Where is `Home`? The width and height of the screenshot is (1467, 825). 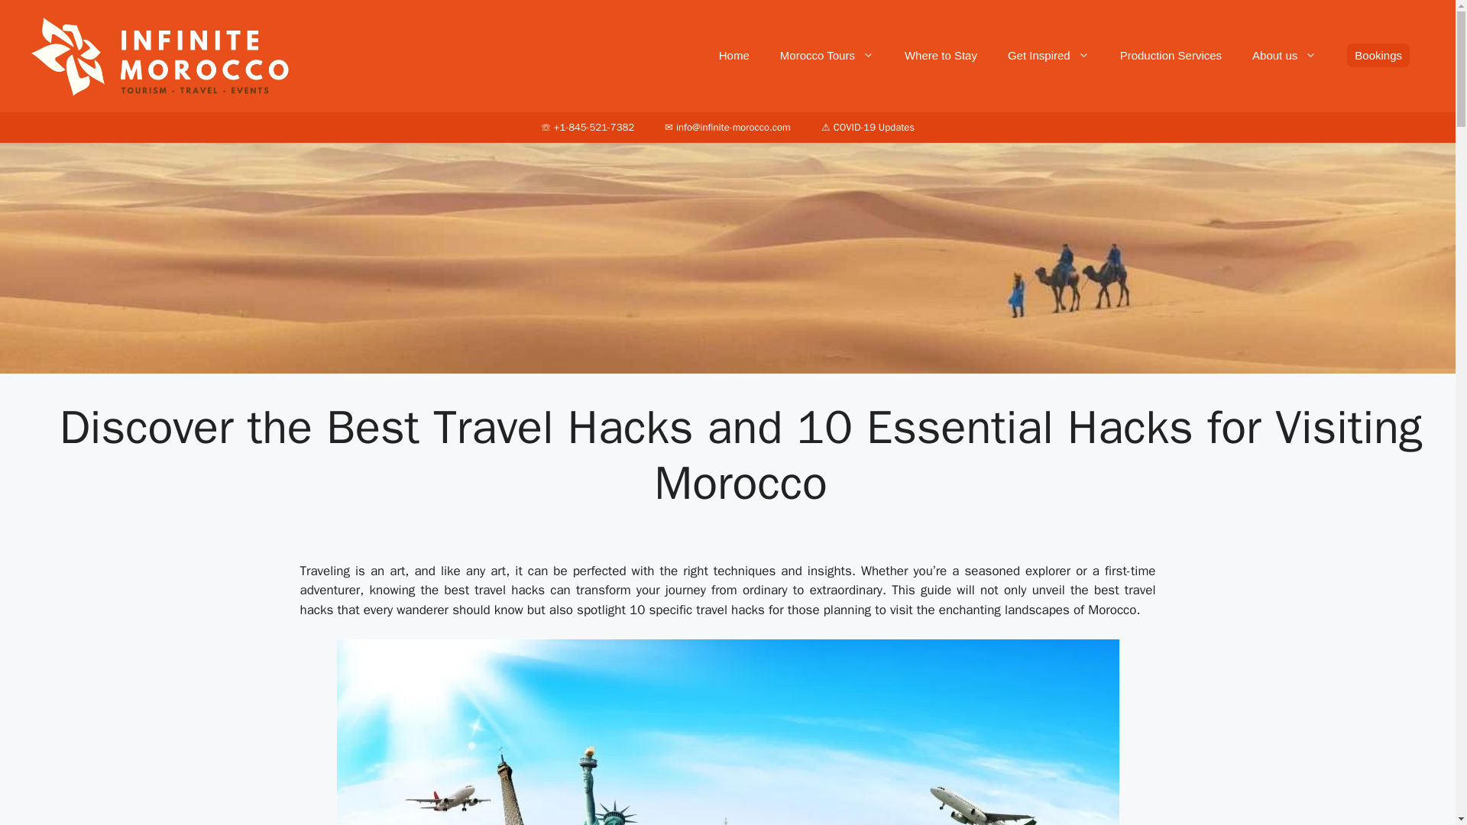 Home is located at coordinates (733, 55).